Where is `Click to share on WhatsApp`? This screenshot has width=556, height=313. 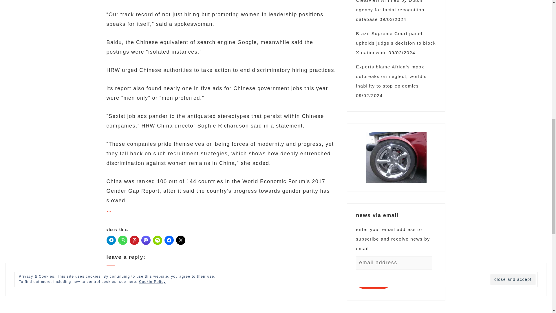
Click to share on WhatsApp is located at coordinates (122, 240).